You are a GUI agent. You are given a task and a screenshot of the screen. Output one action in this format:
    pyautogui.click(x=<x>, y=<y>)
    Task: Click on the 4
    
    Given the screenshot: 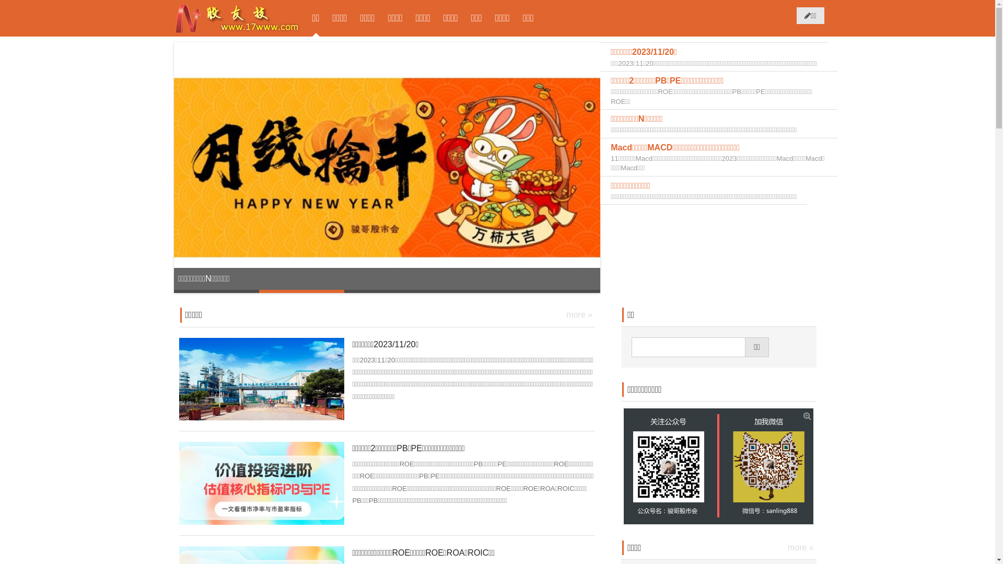 What is the action you would take?
    pyautogui.click(x=472, y=291)
    